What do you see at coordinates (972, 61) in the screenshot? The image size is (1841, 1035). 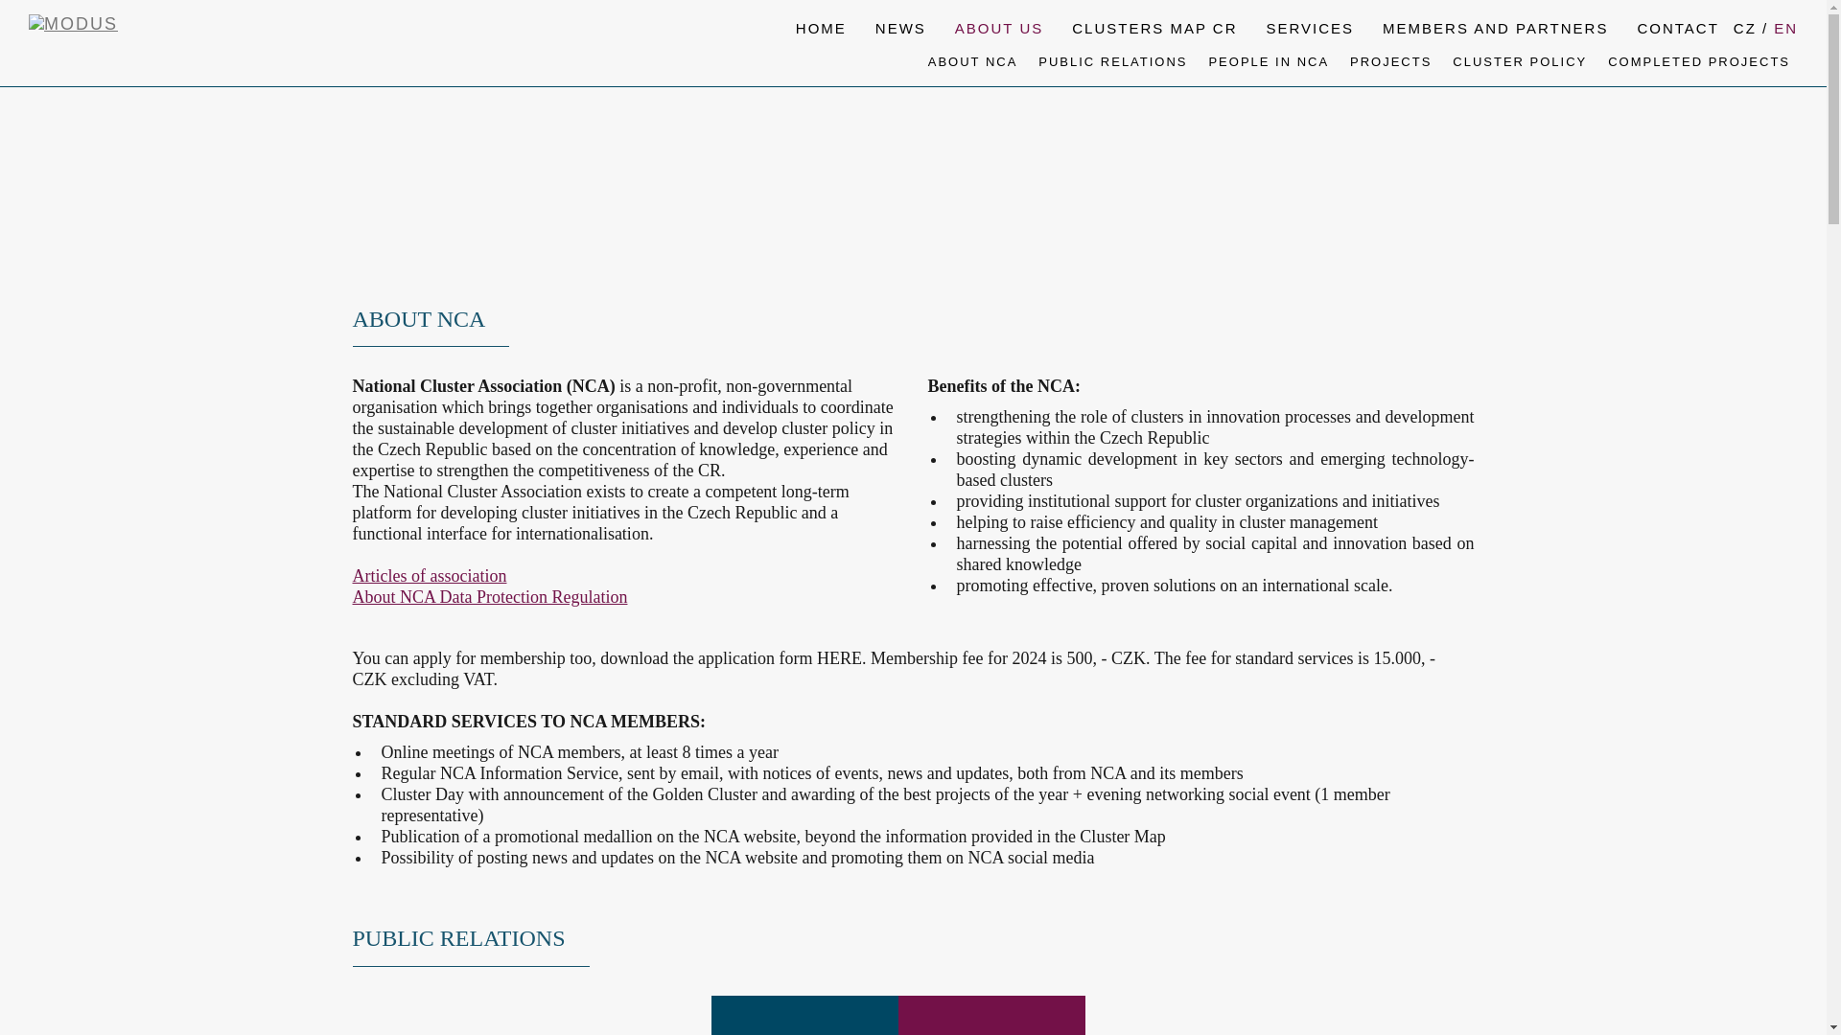 I see `ABOUT NCA` at bounding box center [972, 61].